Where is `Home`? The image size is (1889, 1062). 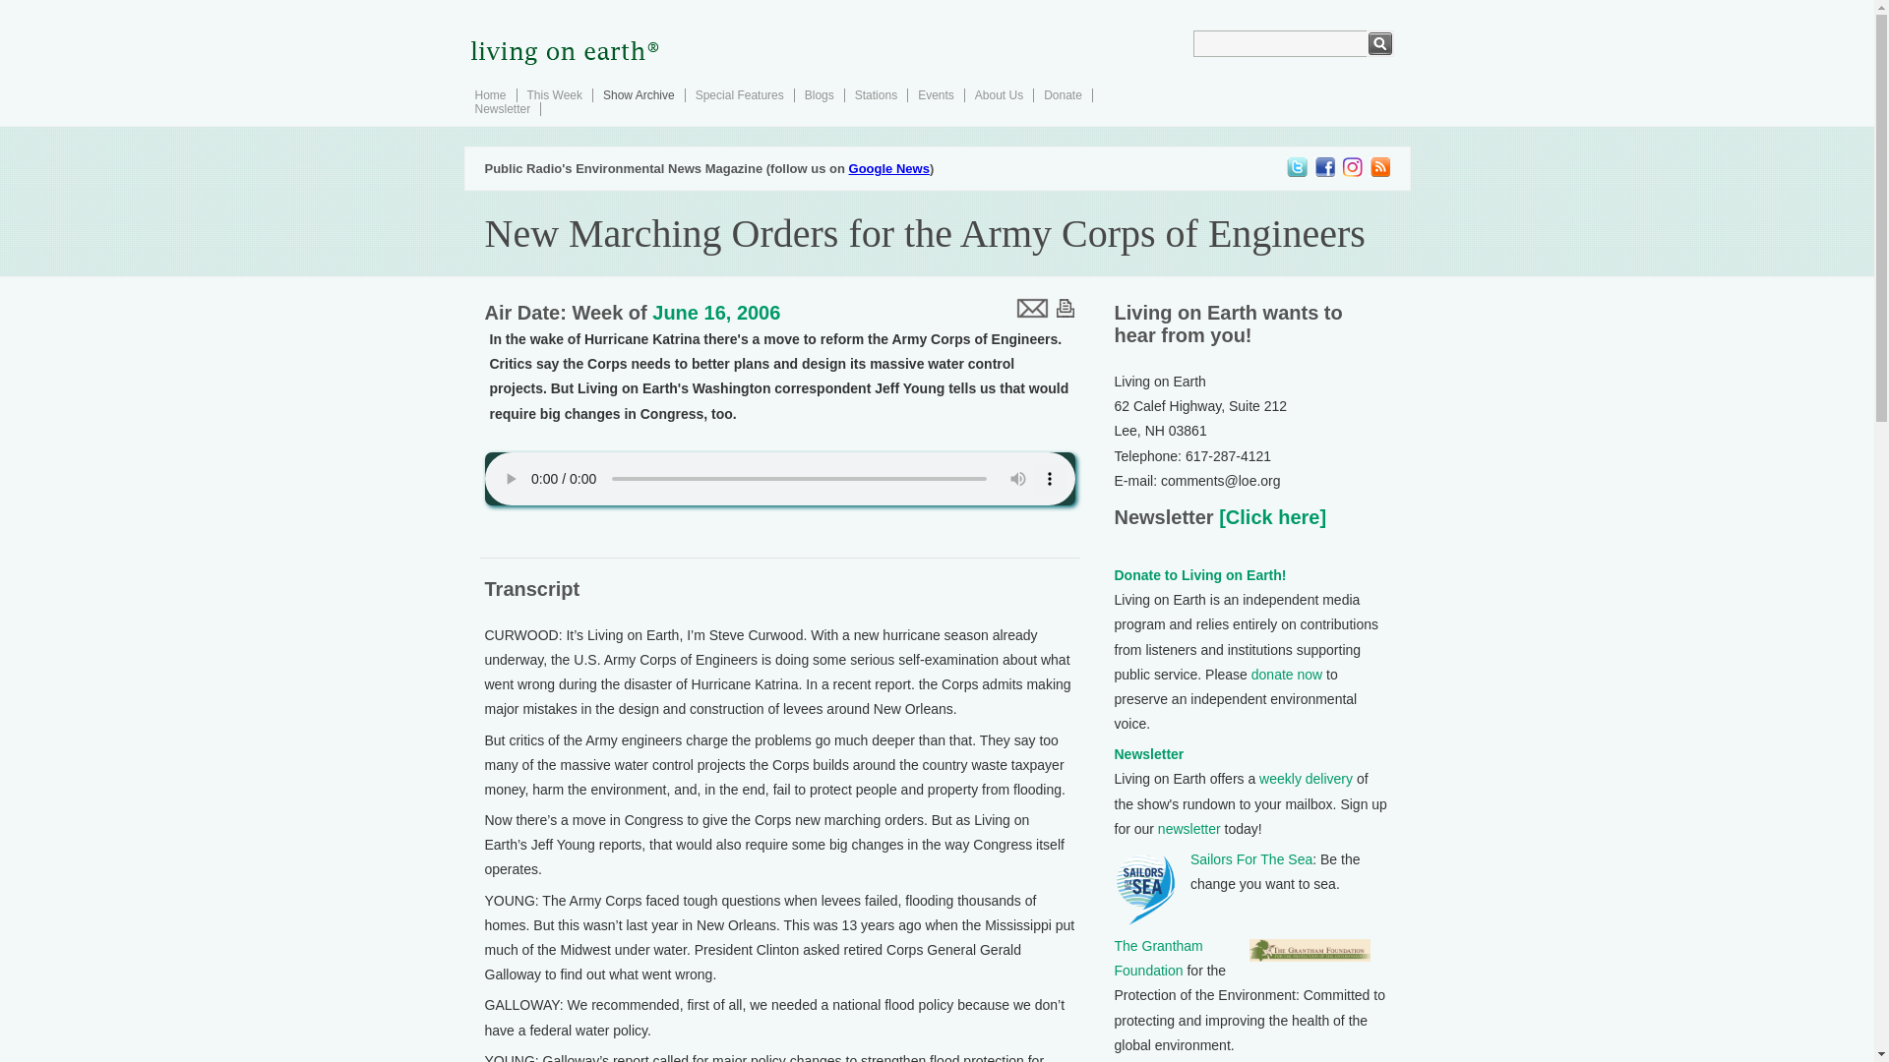
Home is located at coordinates (490, 94).